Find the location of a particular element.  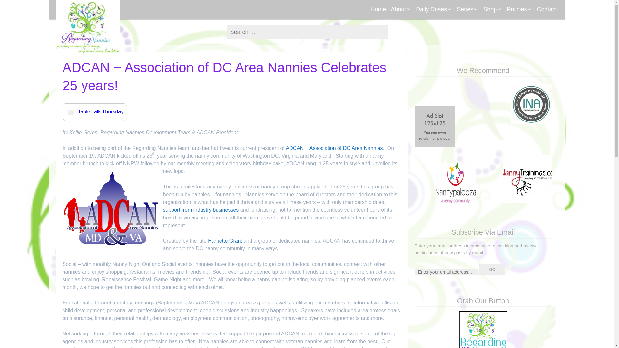

Daily Doses is located at coordinates (434, 9).